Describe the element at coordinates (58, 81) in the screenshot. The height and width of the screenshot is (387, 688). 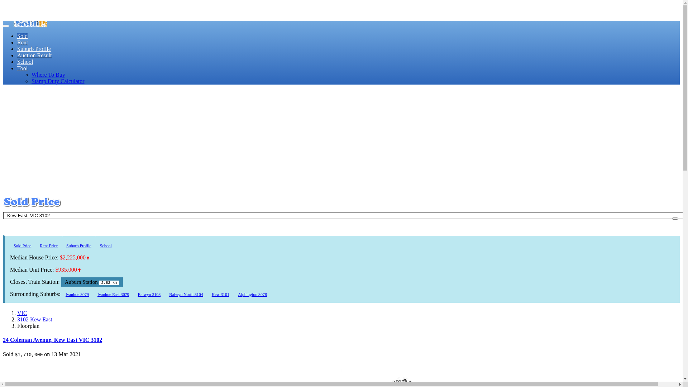
I see `Stamp Duty Calculator` at that location.